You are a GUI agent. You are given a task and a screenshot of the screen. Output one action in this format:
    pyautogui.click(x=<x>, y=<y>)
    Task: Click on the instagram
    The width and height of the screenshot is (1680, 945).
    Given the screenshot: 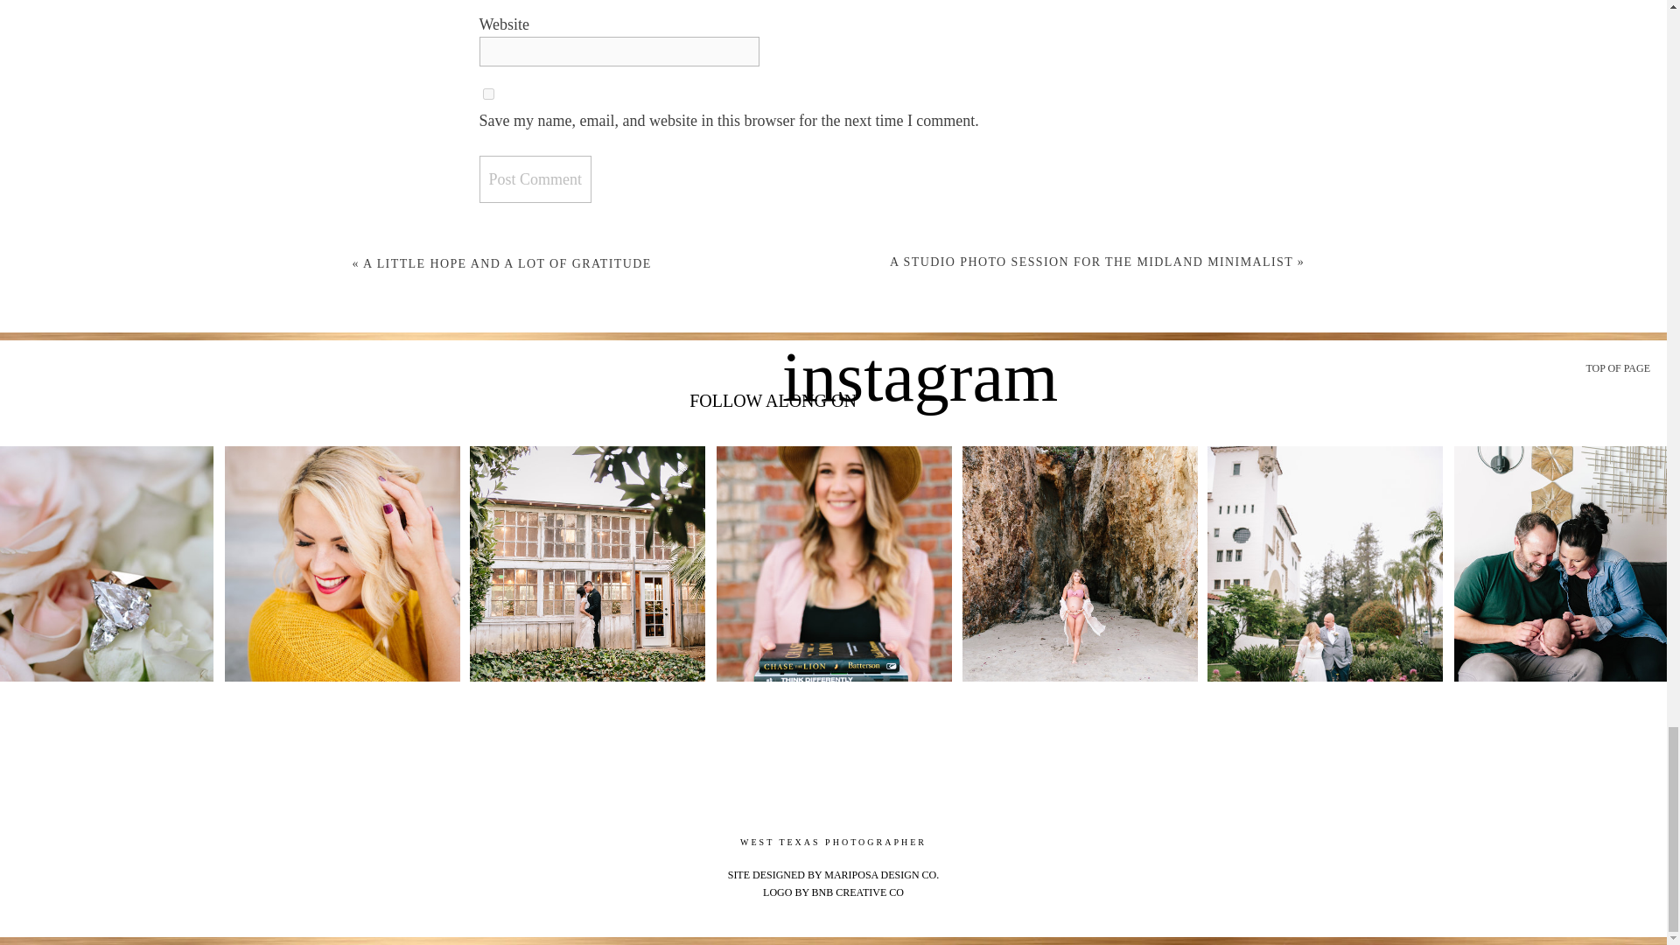 What is the action you would take?
    pyautogui.click(x=919, y=394)
    